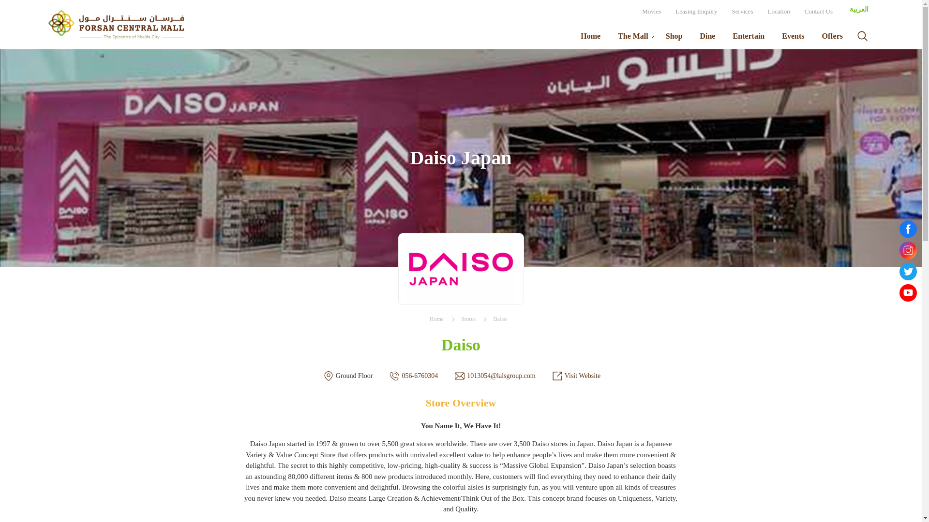  What do you see at coordinates (633, 36) in the screenshot?
I see `The Mall` at bounding box center [633, 36].